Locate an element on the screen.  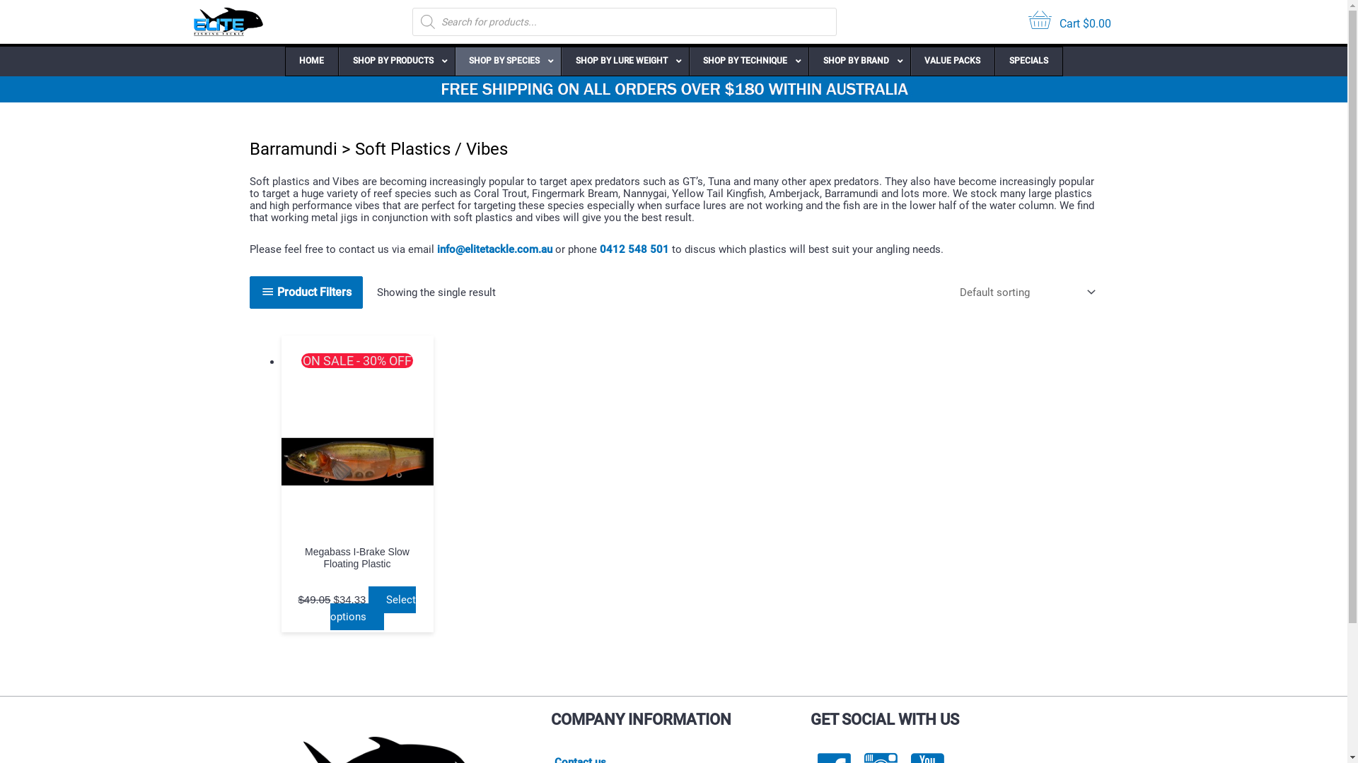
Product Filters is located at coordinates (306, 292).